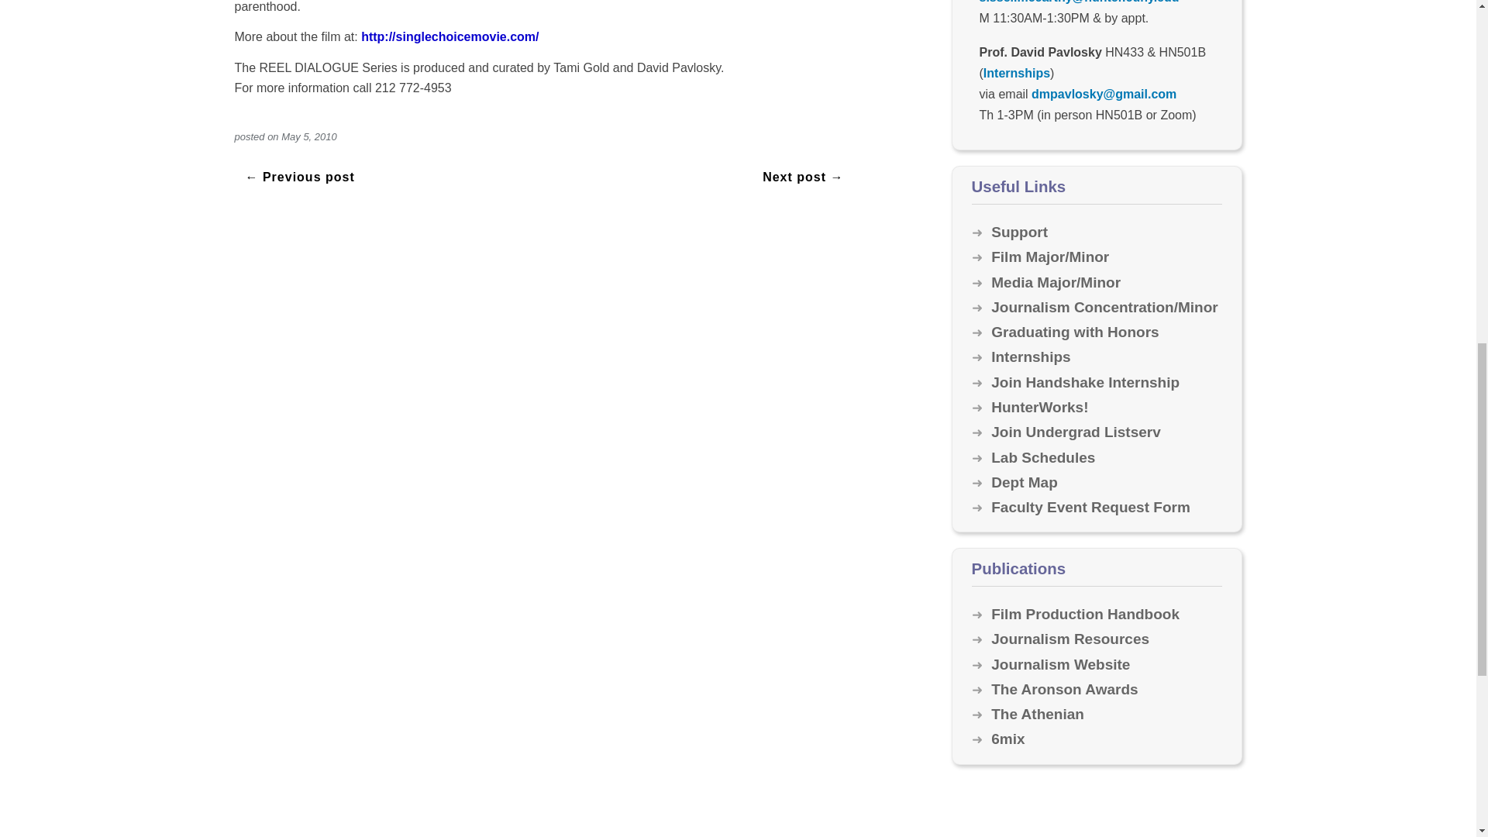  Describe the element at coordinates (1030, 356) in the screenshot. I see `Find out about internship opportunities.` at that location.